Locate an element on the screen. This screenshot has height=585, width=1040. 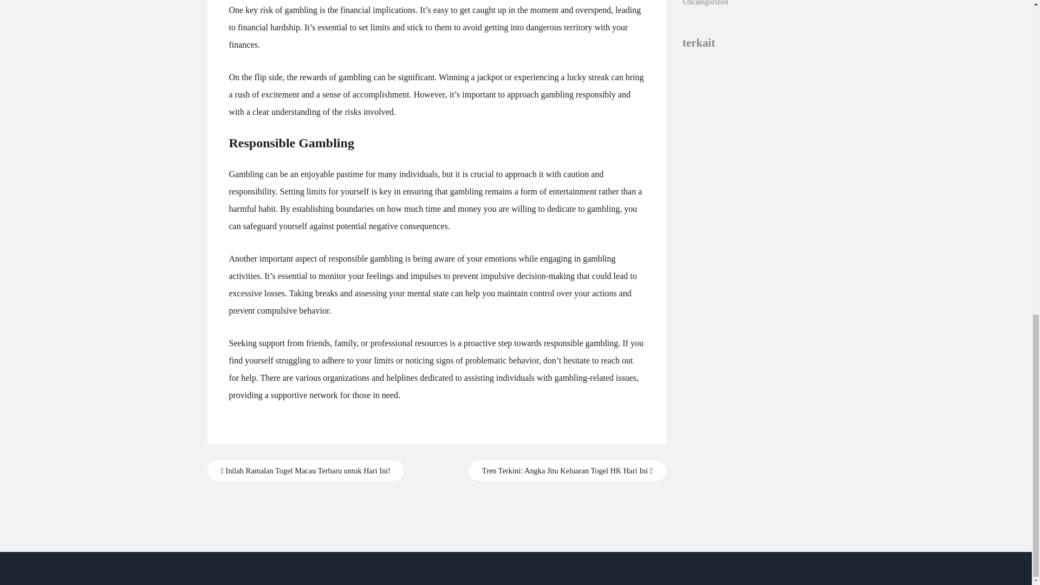
Uncategorized is located at coordinates (705, 3).